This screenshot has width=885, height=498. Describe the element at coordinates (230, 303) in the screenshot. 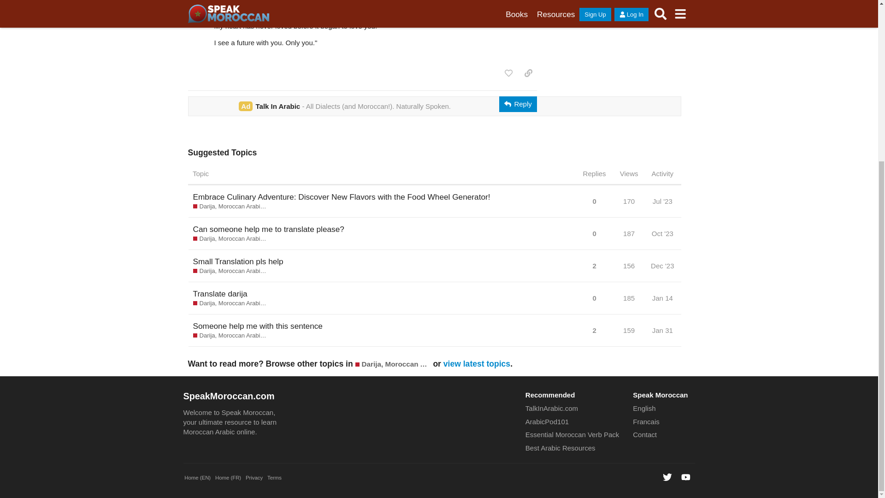

I see `Darija, Moroccan Arabic Forums - Forums de darija,` at that location.